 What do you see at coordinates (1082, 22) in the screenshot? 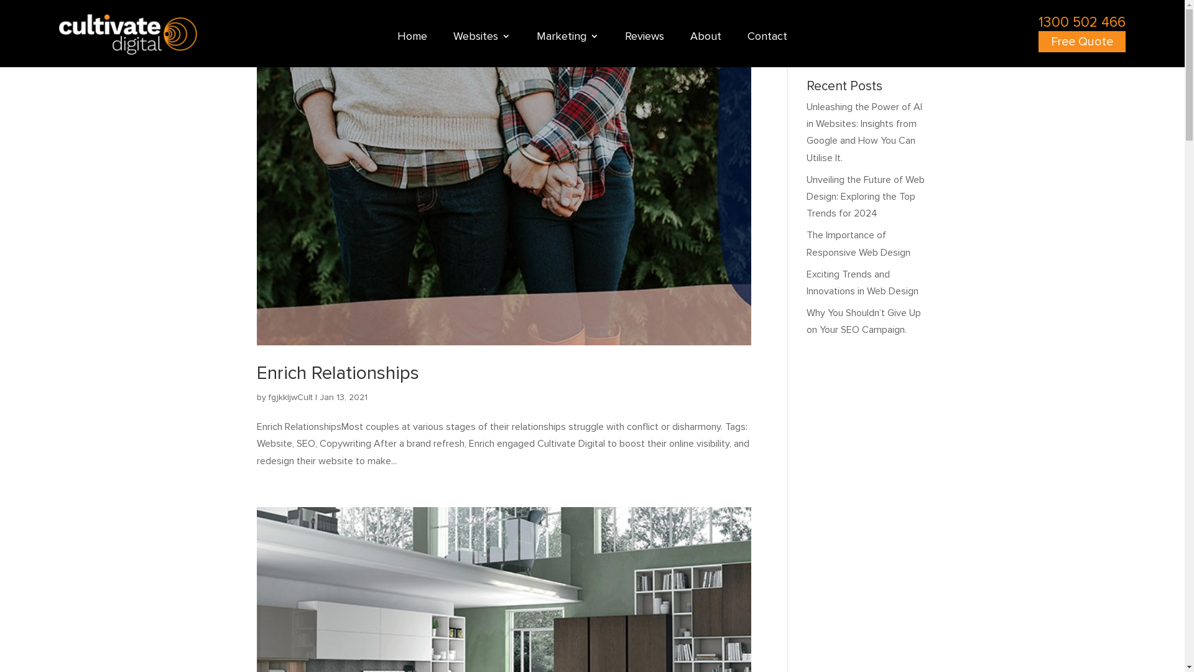
I see `1300 502 466` at bounding box center [1082, 22].